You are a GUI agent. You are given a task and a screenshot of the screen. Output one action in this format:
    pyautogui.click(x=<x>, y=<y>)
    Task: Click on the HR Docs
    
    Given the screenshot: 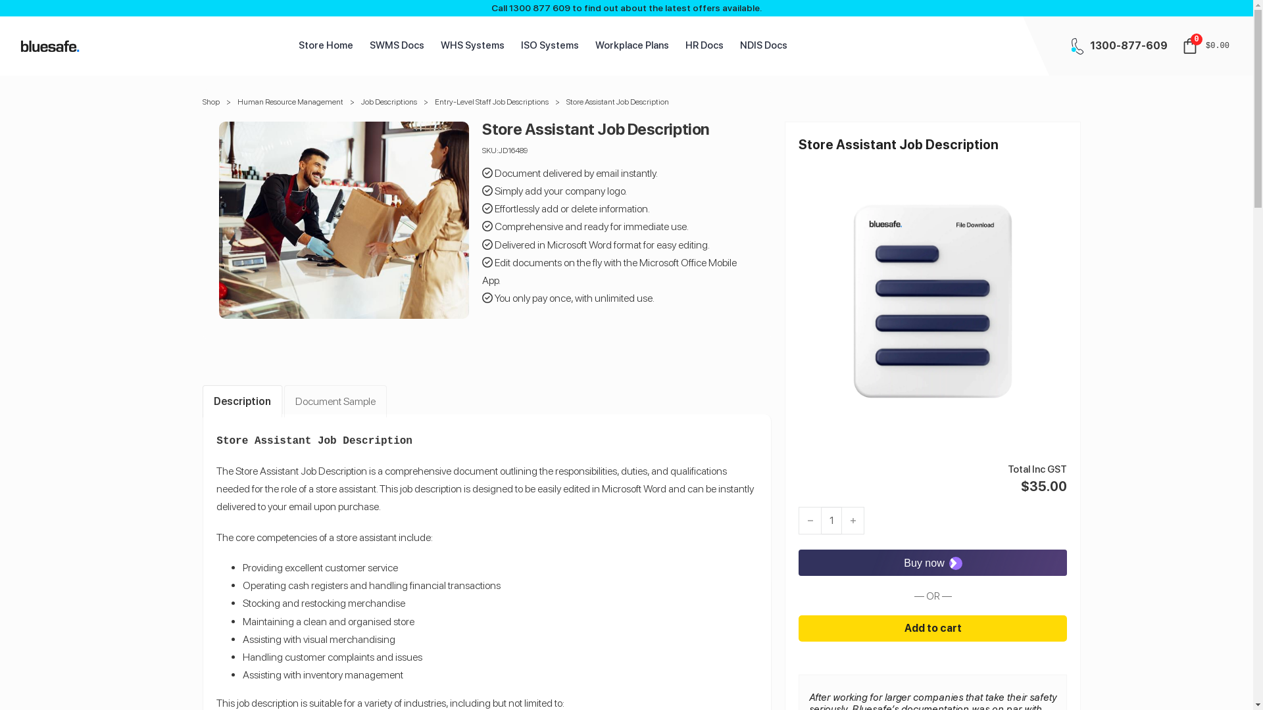 What is the action you would take?
    pyautogui.click(x=705, y=46)
    